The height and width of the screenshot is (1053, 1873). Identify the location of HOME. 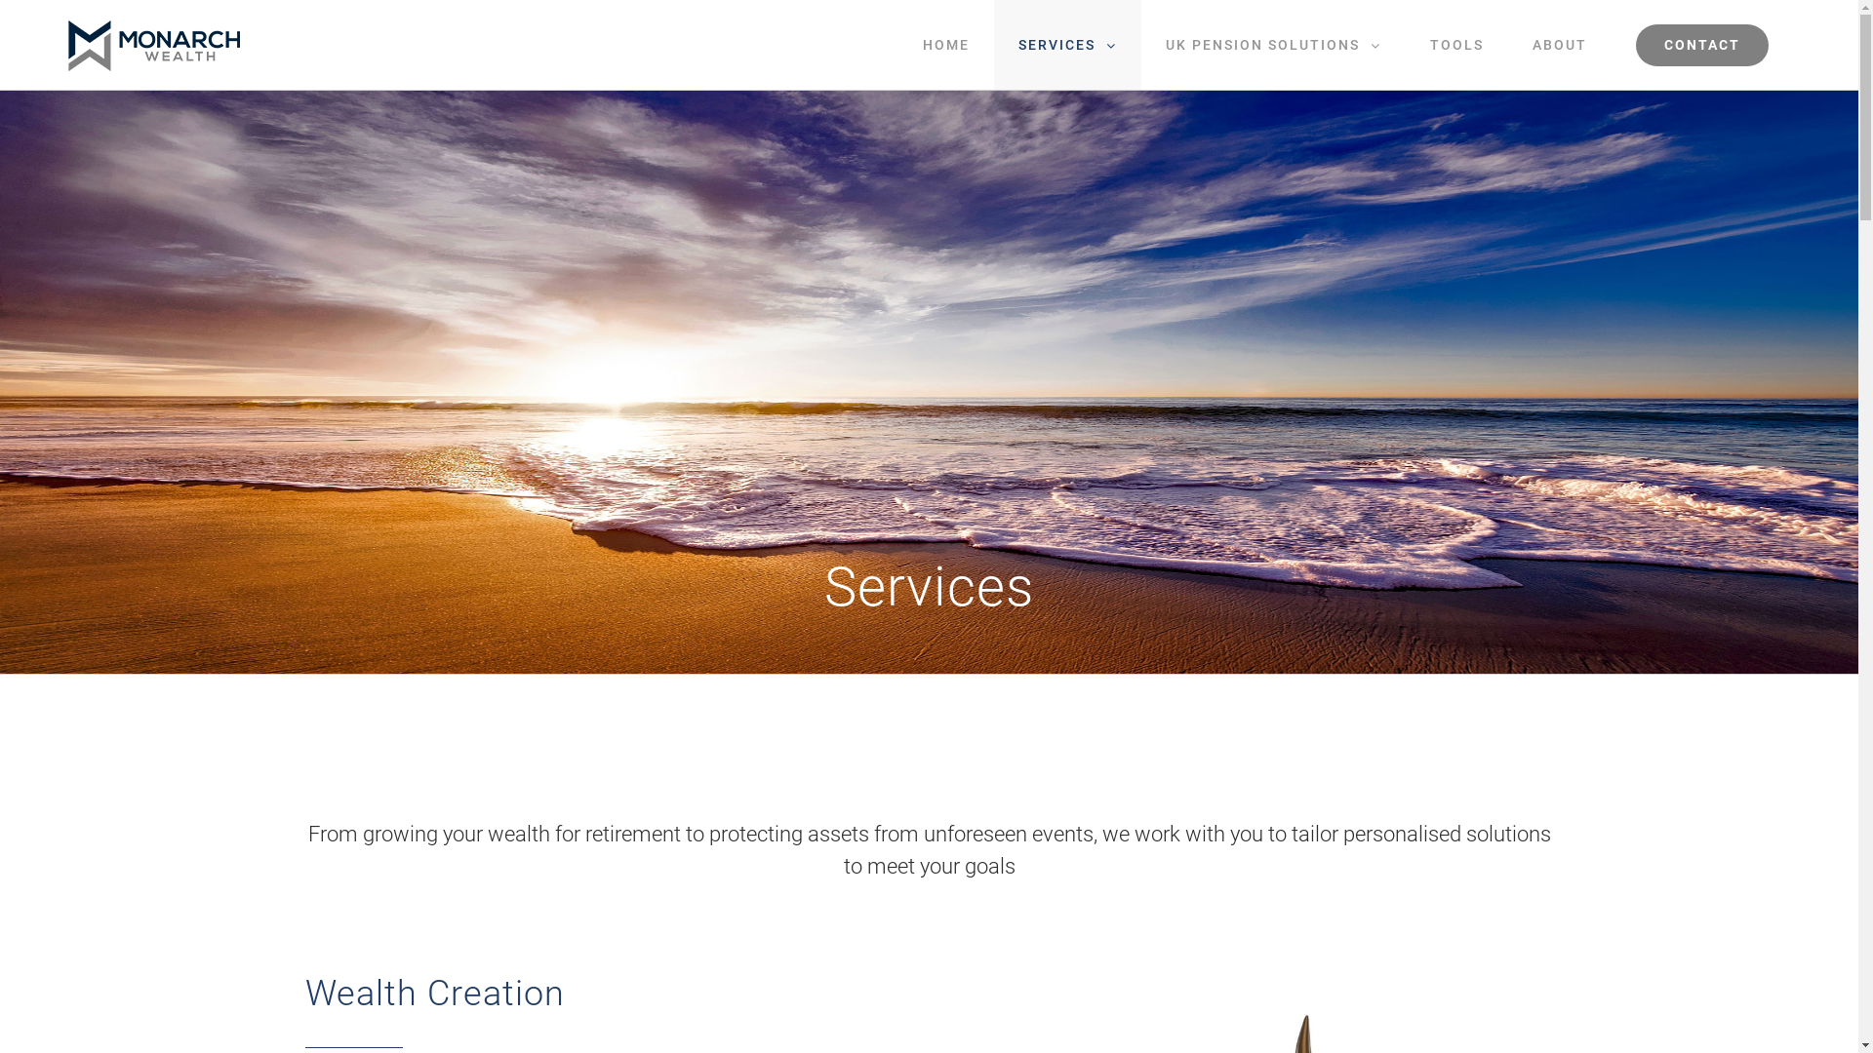
(946, 45).